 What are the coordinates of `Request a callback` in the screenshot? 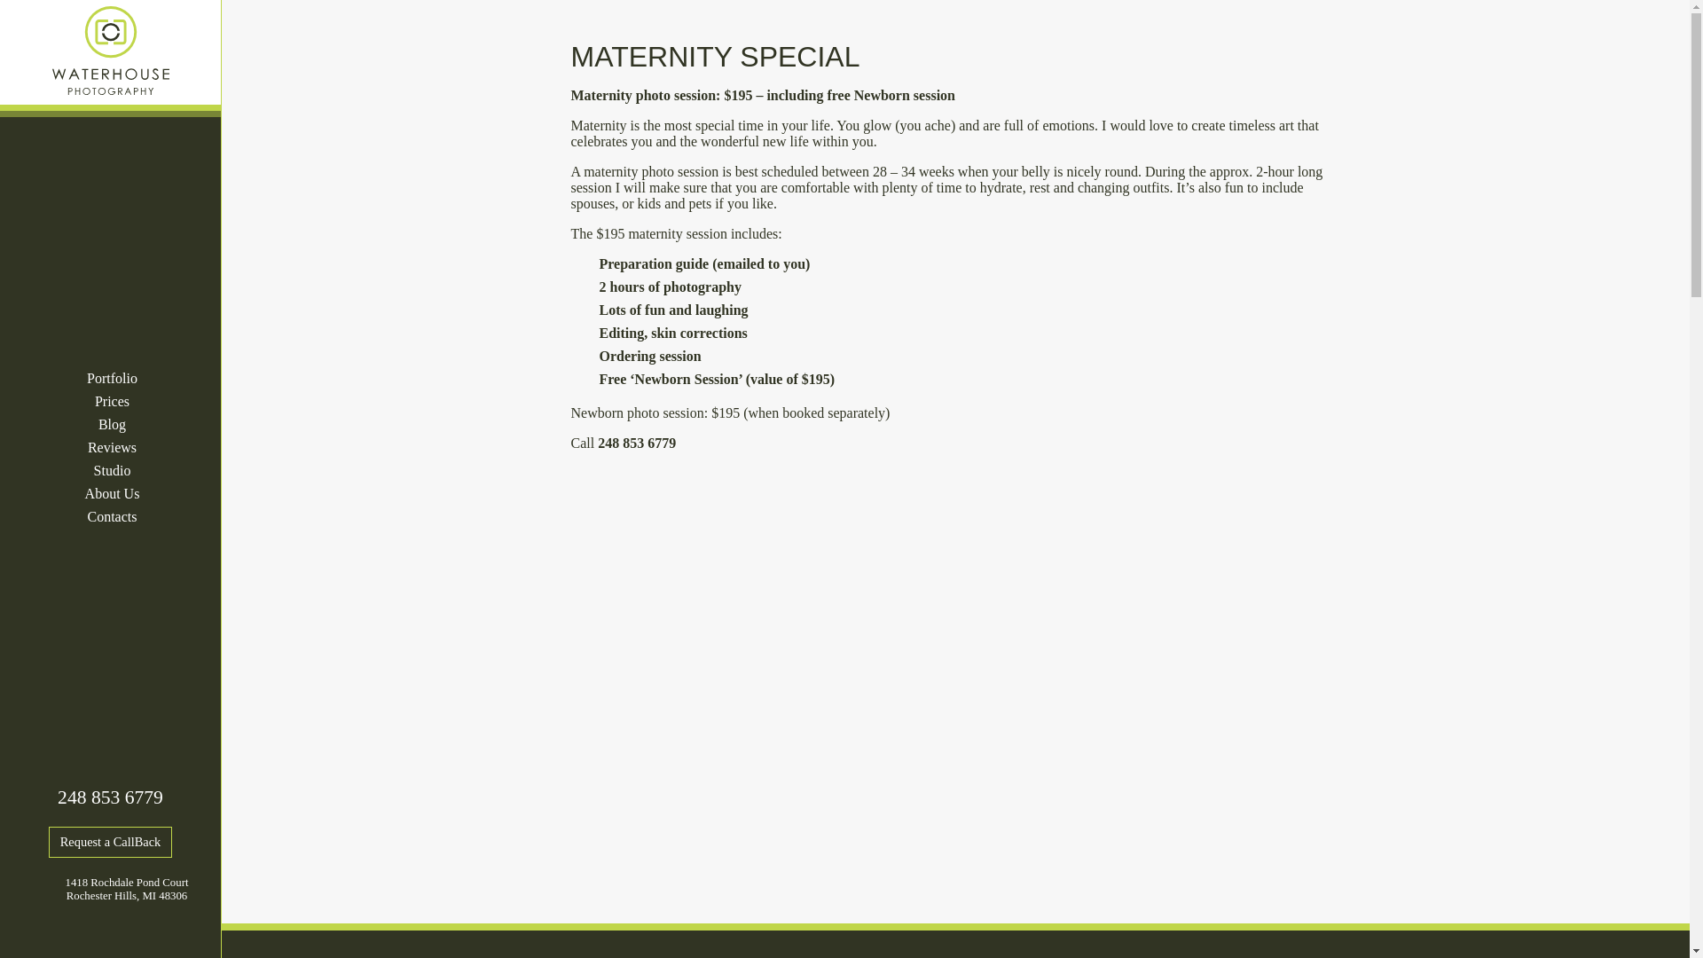 It's located at (111, 842).